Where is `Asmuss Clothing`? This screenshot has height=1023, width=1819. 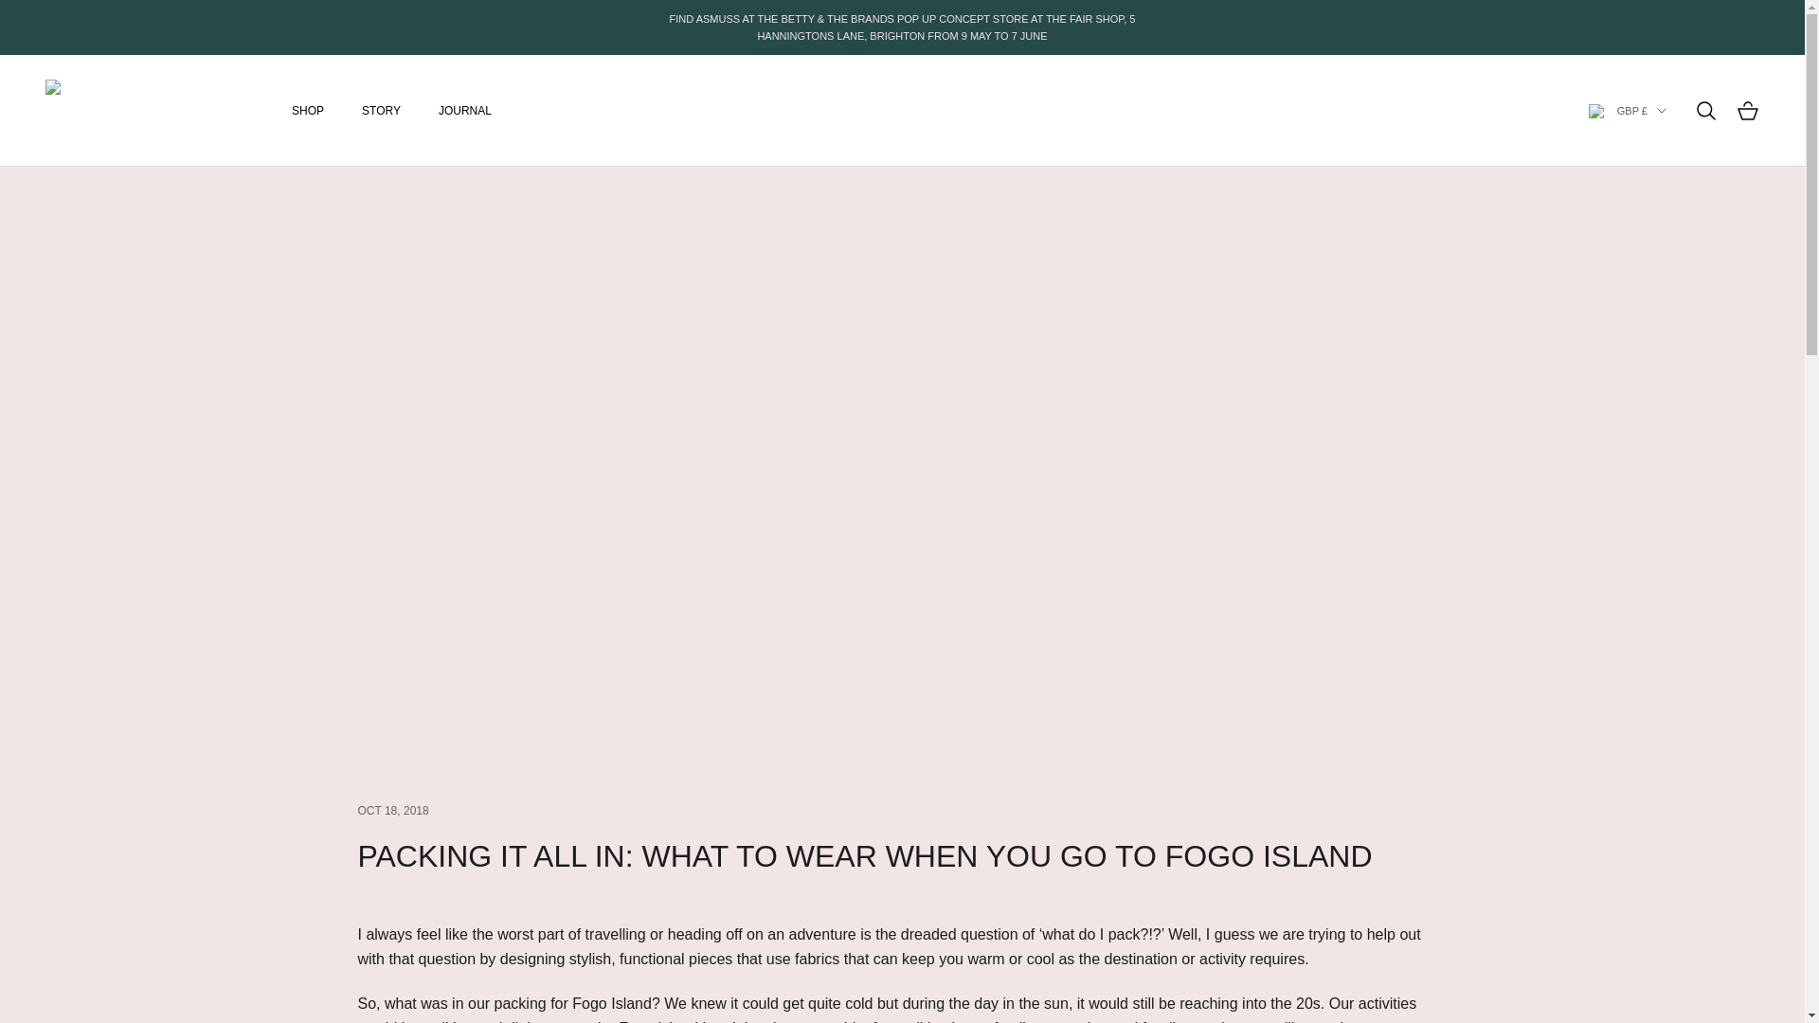 Asmuss Clothing is located at coordinates (150, 112).